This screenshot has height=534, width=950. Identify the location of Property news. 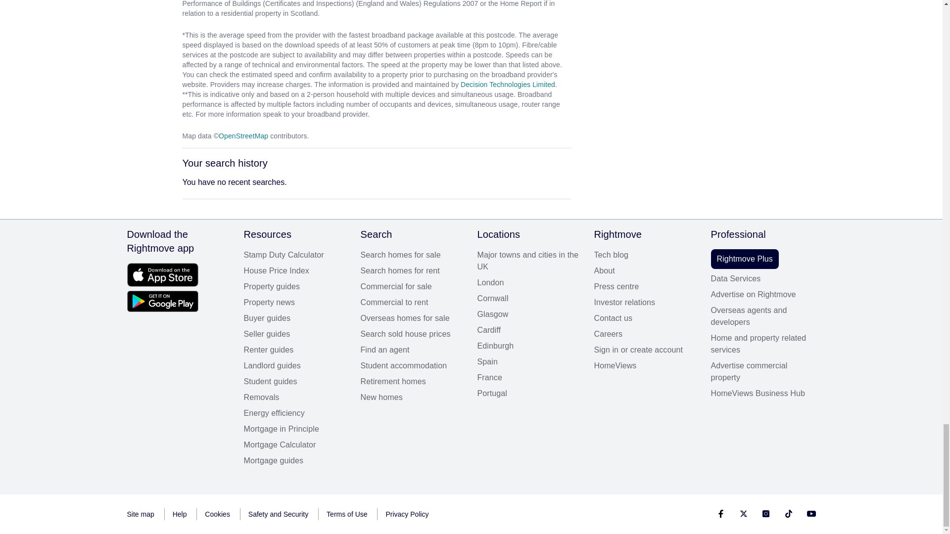
(296, 303).